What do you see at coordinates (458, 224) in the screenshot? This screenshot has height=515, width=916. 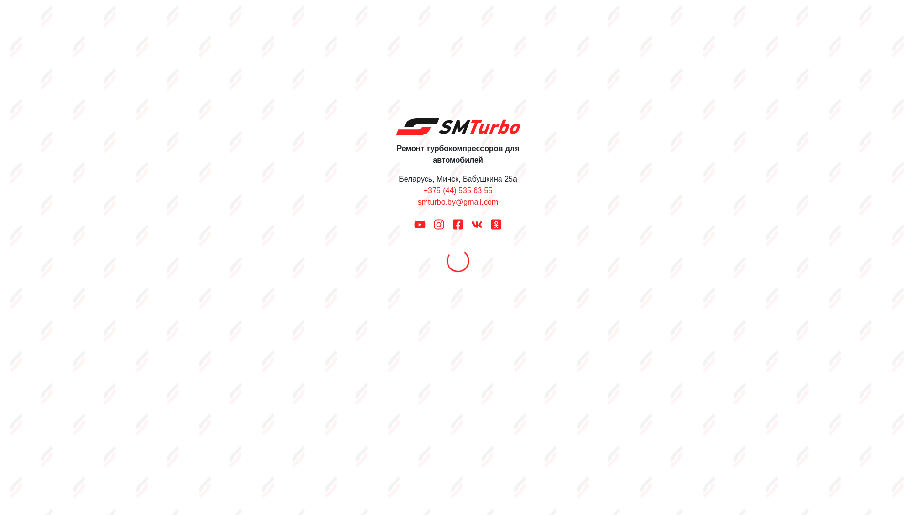 I see `Facebook` at bounding box center [458, 224].